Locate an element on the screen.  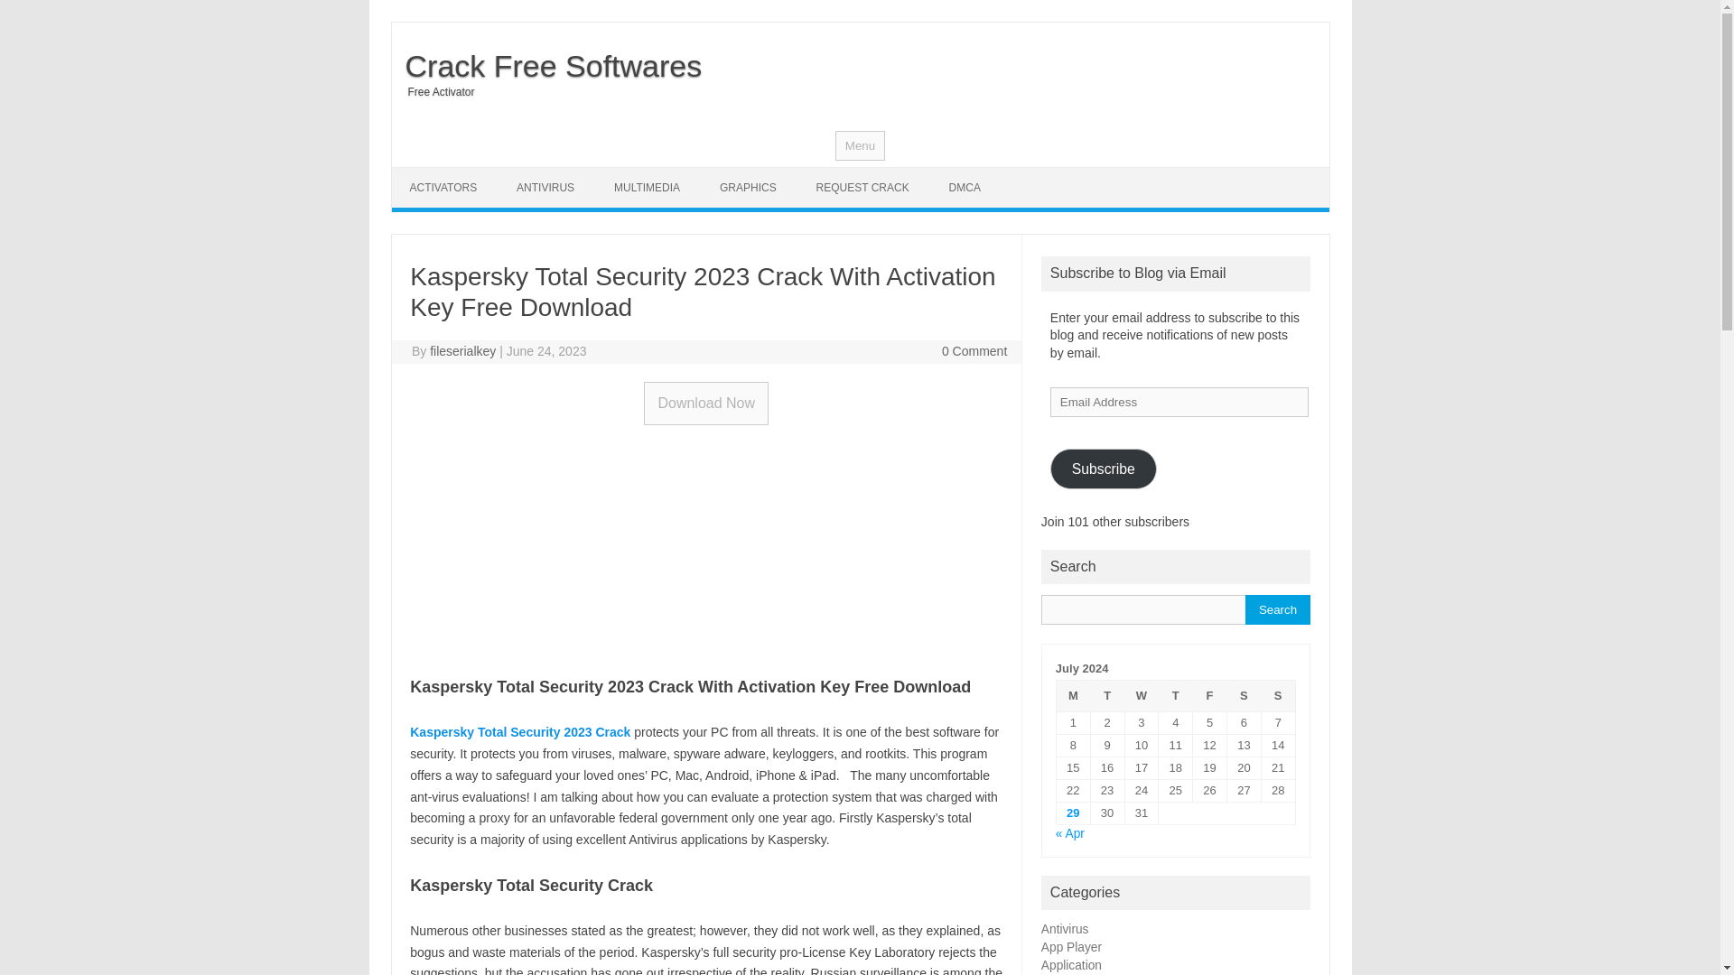
Kaspersky Total Security 2023 Crack is located at coordinates (520, 731).